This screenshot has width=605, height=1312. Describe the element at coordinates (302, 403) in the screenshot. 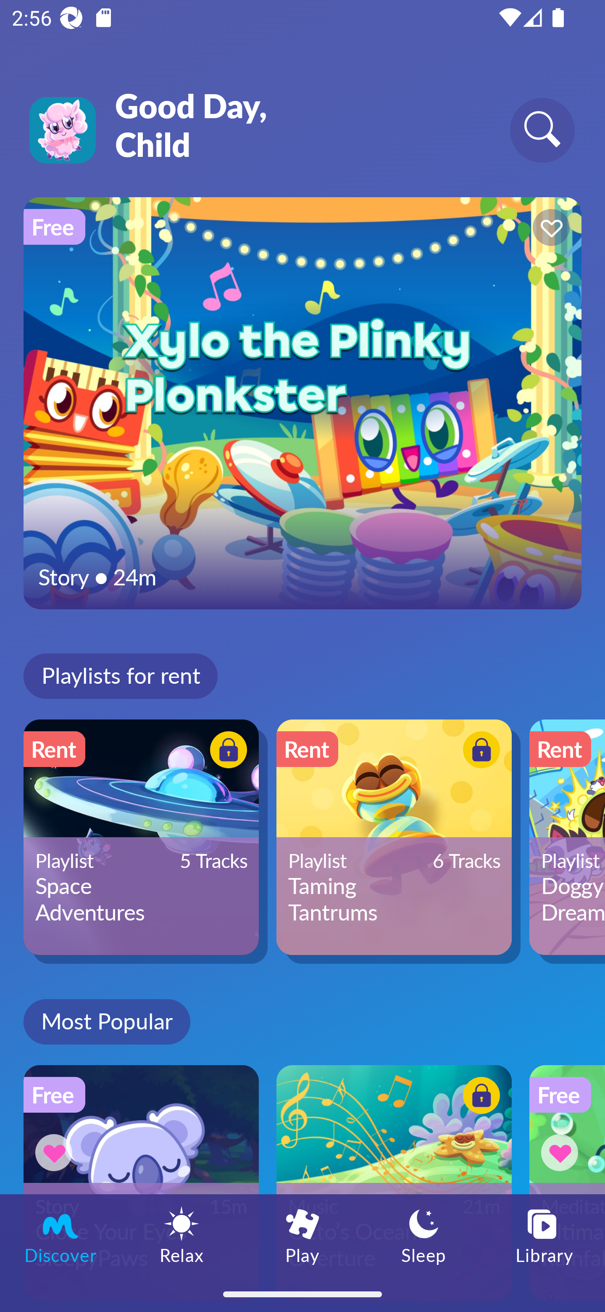

I see `Featured Content Free Button Story ● 24m` at that location.